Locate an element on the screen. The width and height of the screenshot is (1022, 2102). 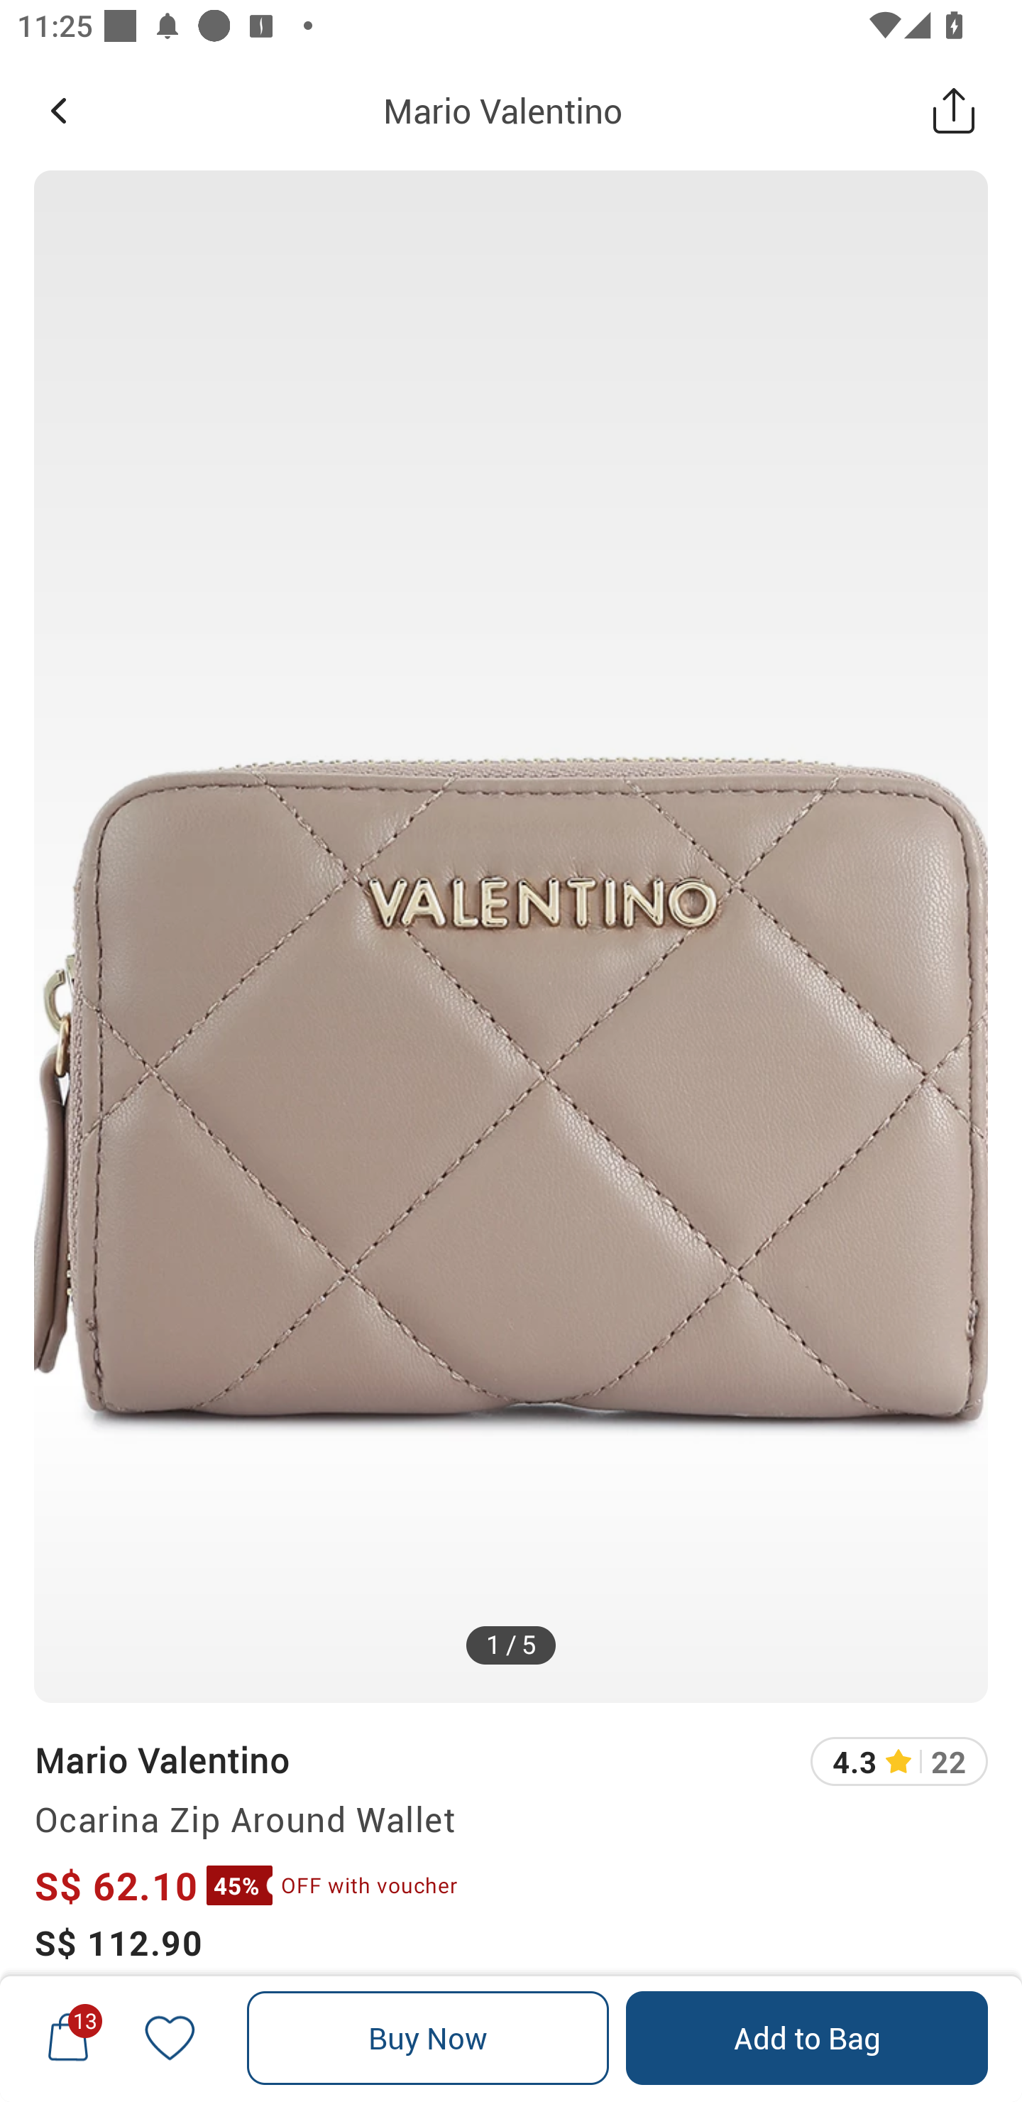
Add to Bag is located at coordinates (806, 2038).